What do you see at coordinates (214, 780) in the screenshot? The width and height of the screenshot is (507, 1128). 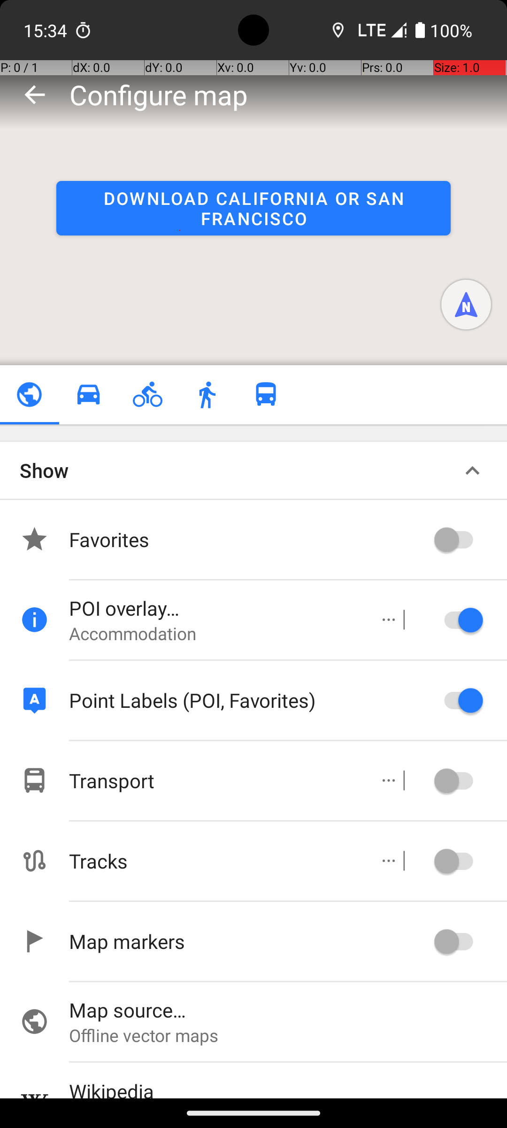 I see `Transport` at bounding box center [214, 780].